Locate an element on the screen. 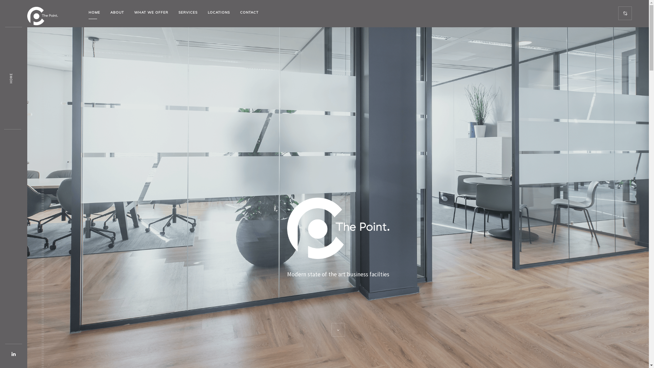 The image size is (654, 368). INFO@THEPOINT.BUSINESS is located at coordinates (433, 305).